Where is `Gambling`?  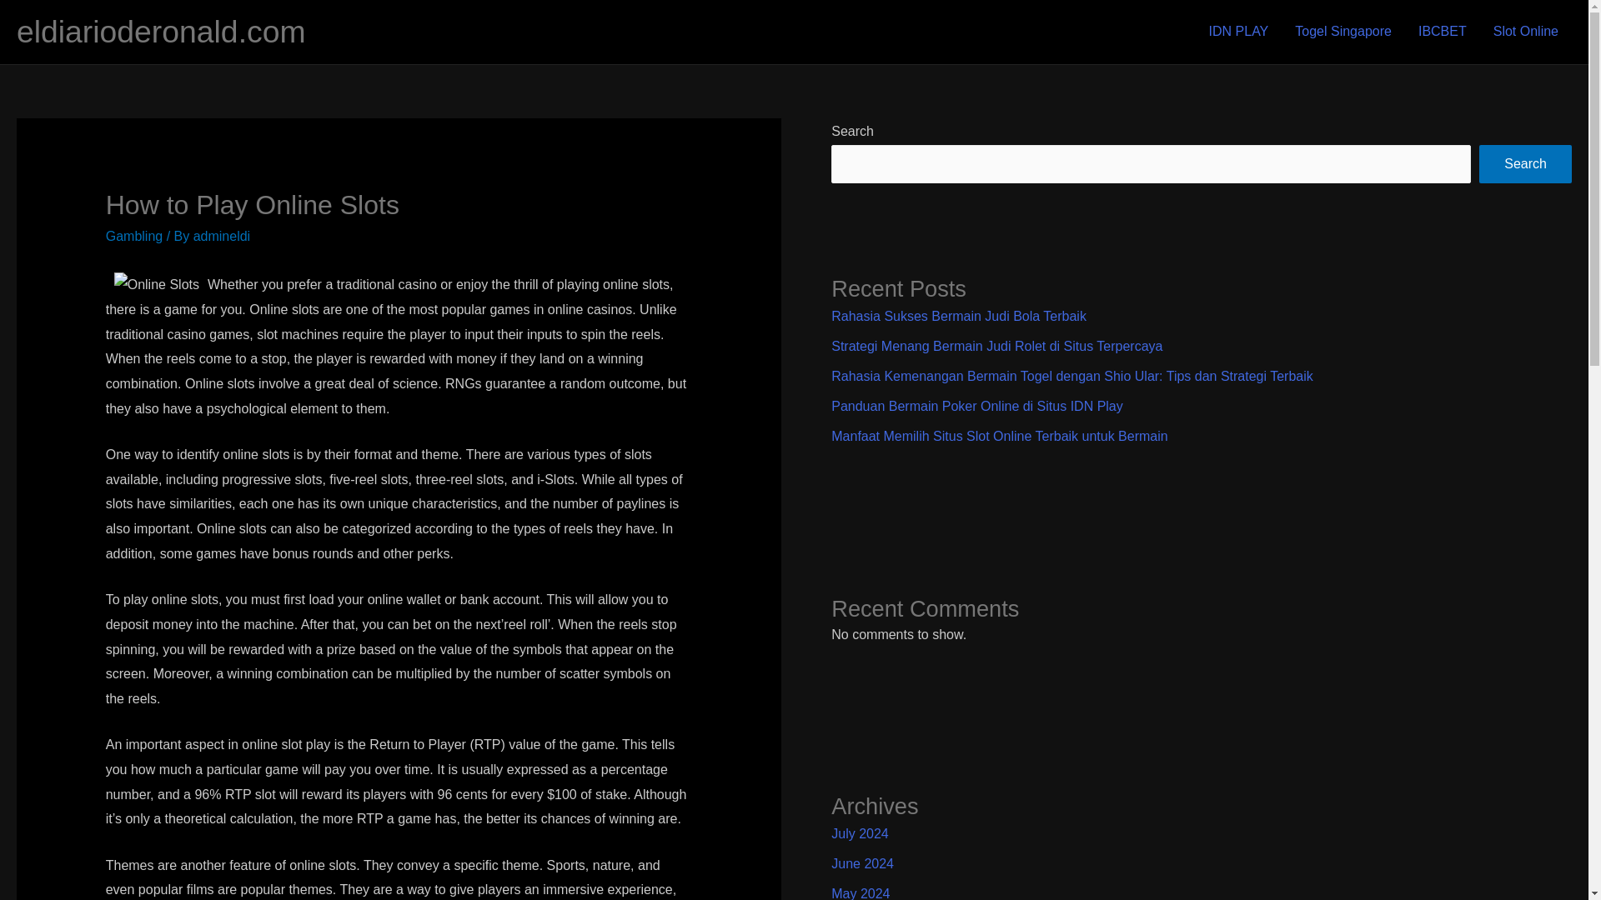 Gambling is located at coordinates (133, 236).